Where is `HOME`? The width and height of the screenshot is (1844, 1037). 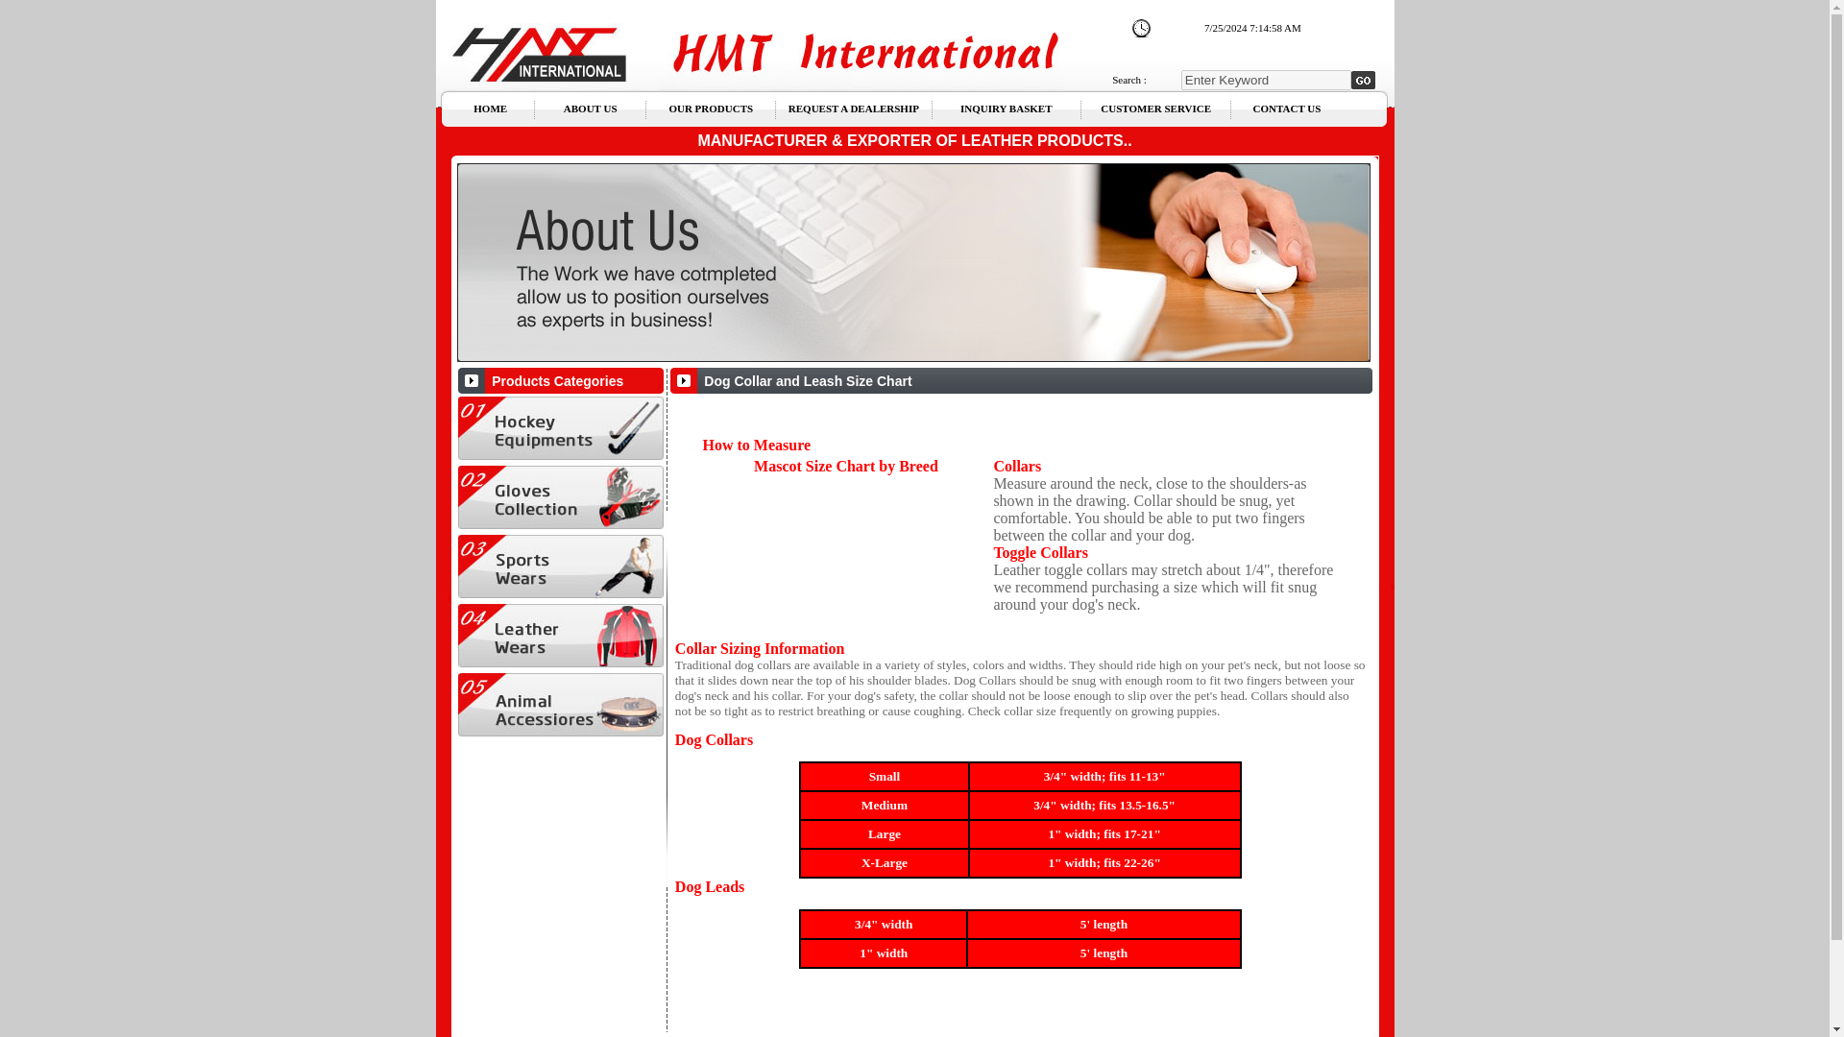
HOME is located at coordinates (490, 108).